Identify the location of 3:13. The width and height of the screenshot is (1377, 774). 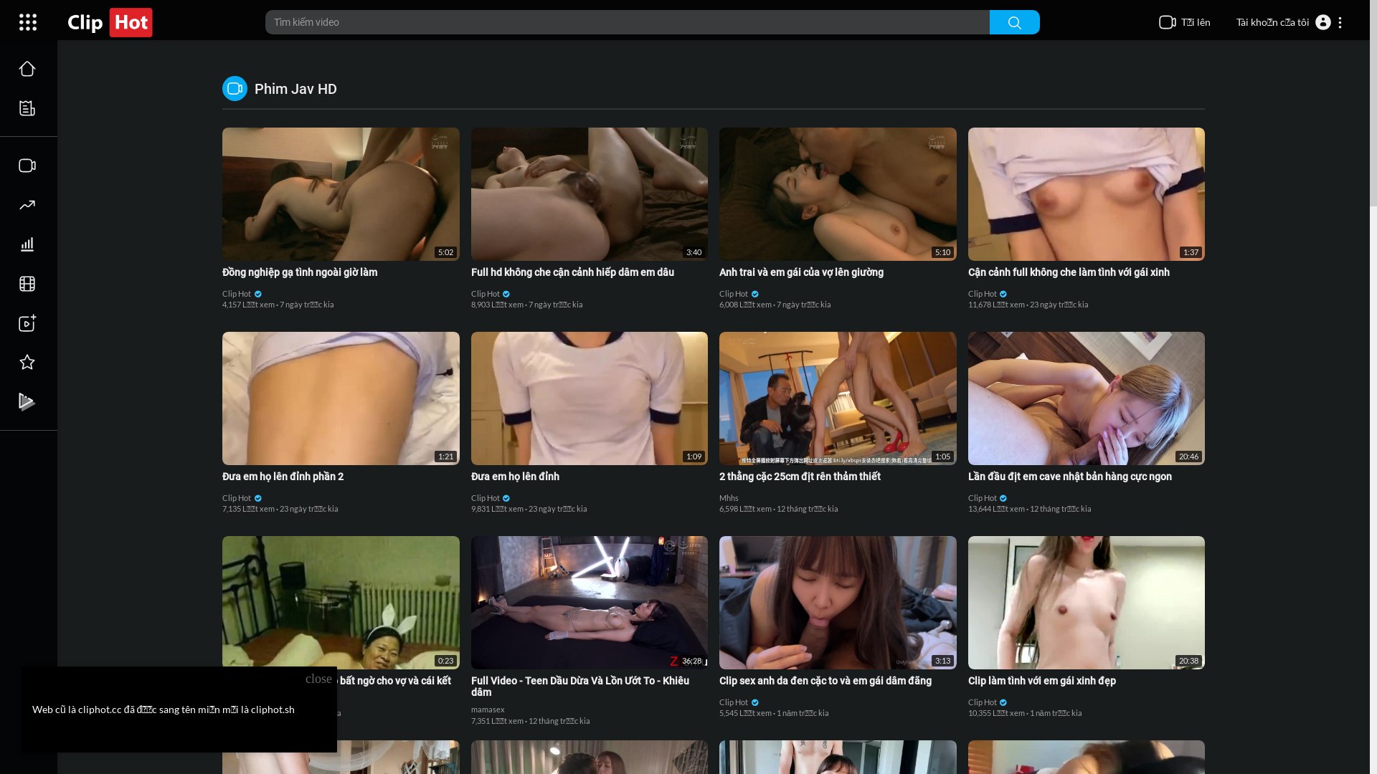
(838, 602).